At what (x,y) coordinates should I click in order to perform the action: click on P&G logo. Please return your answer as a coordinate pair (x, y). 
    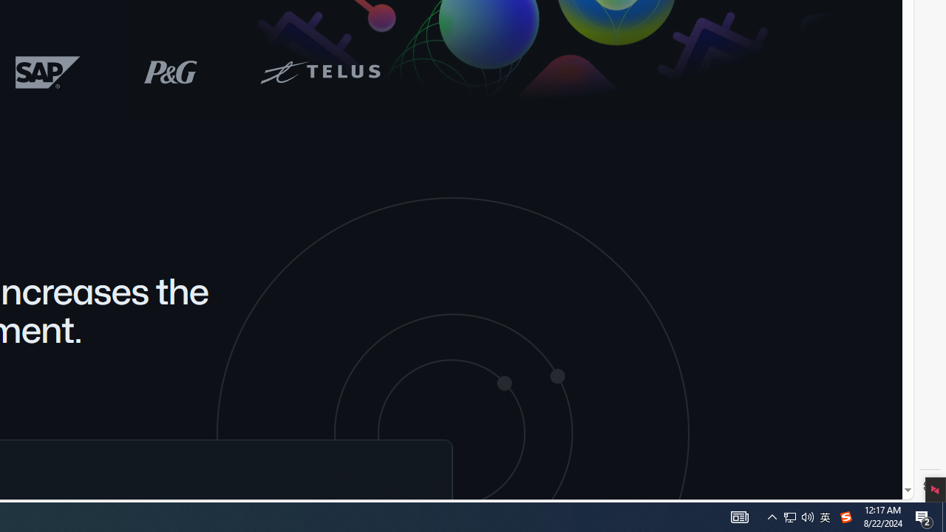
    Looking at the image, I should click on (170, 71).